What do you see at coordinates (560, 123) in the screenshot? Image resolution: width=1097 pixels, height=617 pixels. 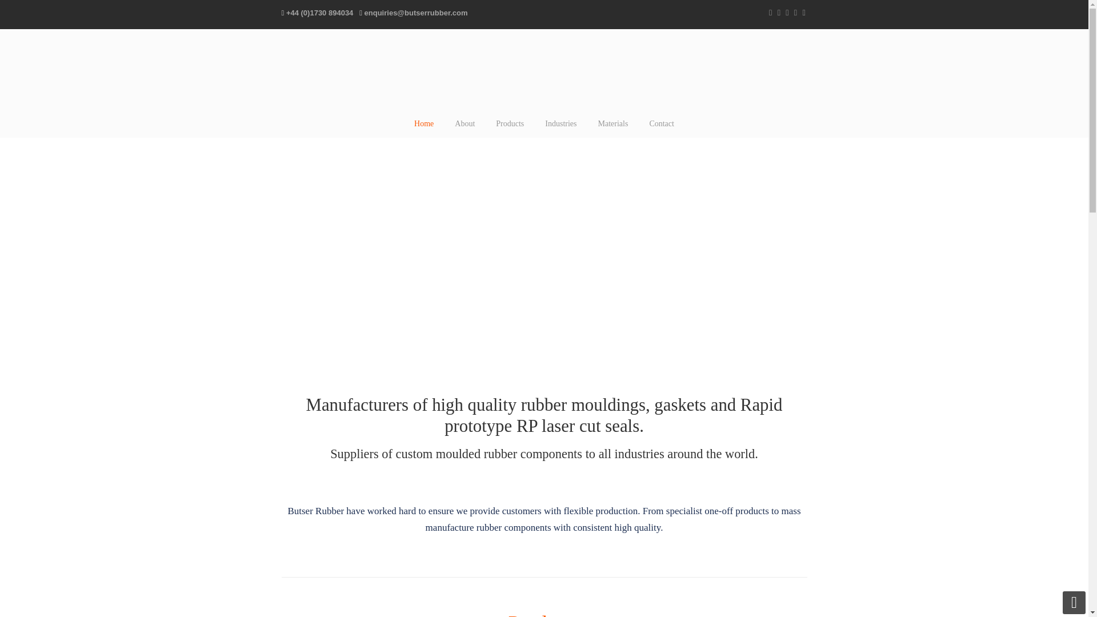 I see `Industries` at bounding box center [560, 123].